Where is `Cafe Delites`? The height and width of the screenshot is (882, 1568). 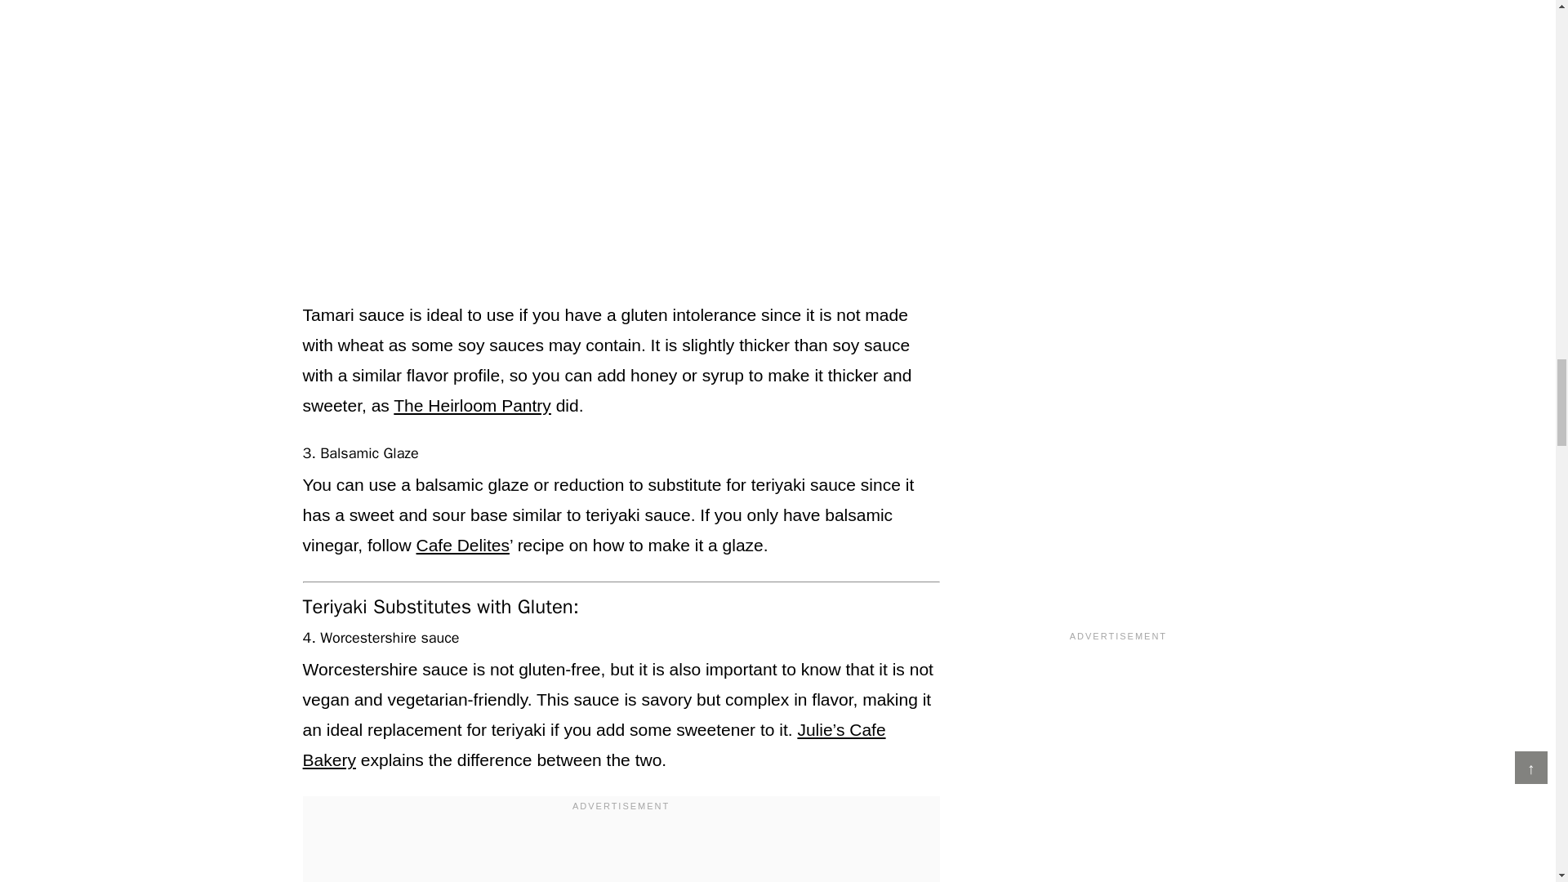 Cafe Delites is located at coordinates (463, 545).